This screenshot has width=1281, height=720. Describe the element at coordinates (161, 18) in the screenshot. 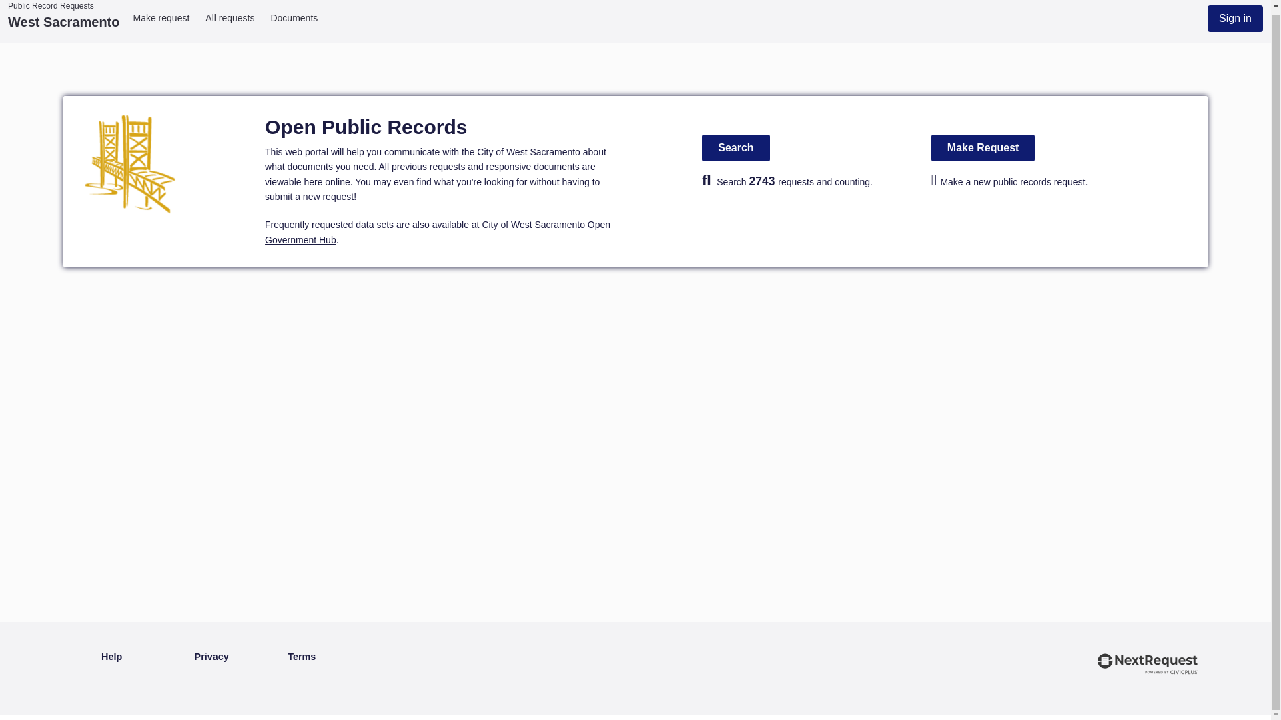

I see `Make request` at that location.